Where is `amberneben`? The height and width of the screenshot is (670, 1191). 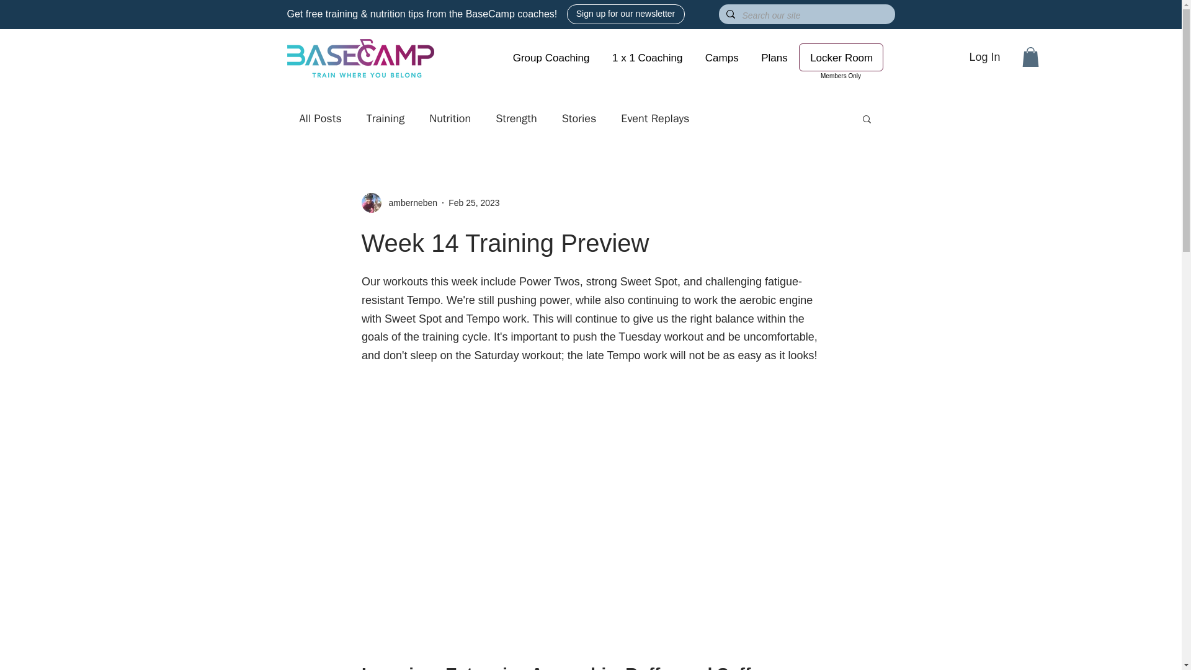
amberneben is located at coordinates (409, 203).